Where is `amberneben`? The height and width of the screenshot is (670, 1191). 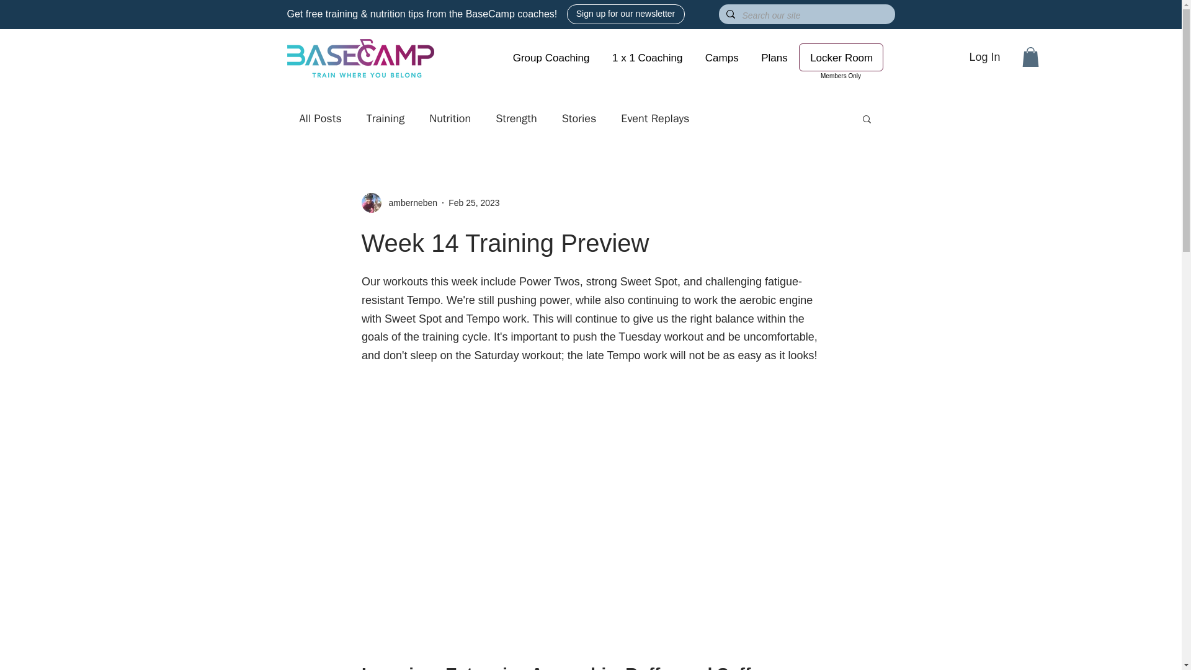
amberneben is located at coordinates (409, 203).